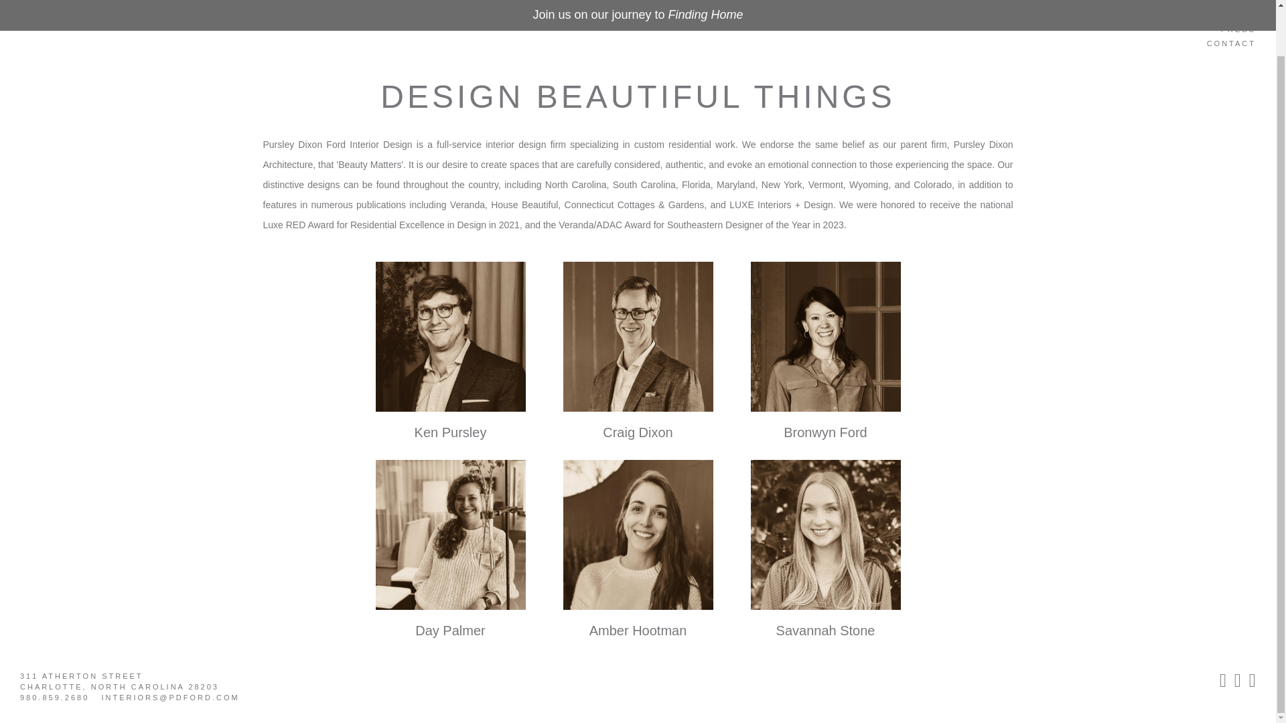 The height and width of the screenshot is (723, 1286). What do you see at coordinates (1215, 5) in the screenshot?
I see `ARCHITECTURE` at bounding box center [1215, 5].